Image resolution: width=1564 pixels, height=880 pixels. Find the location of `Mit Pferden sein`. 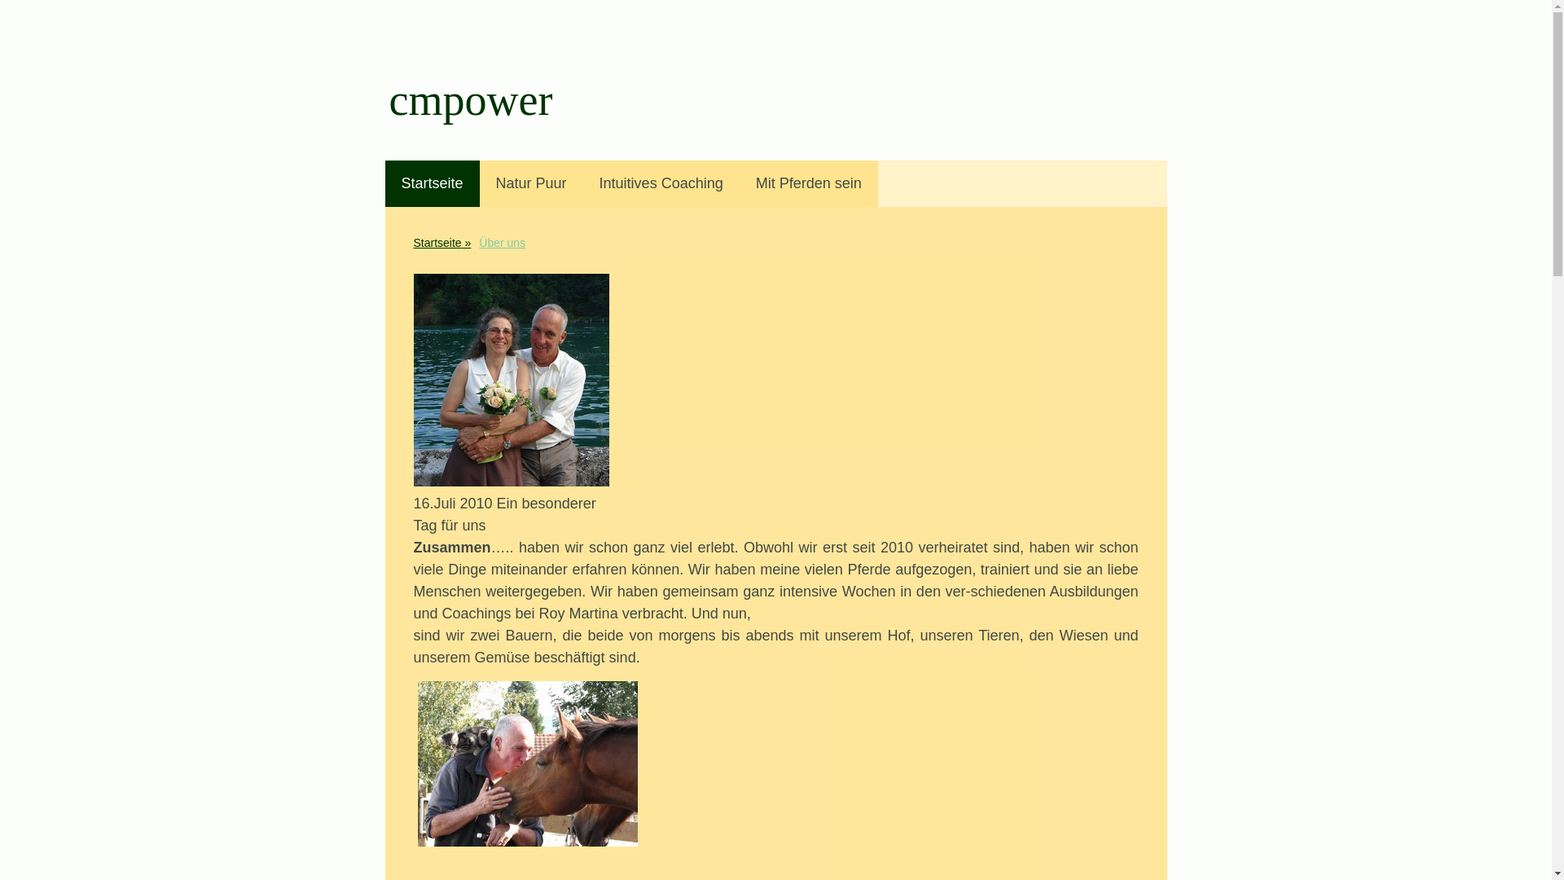

Mit Pferden sein is located at coordinates (809, 184).